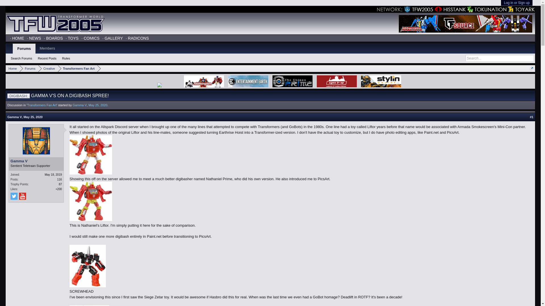 The height and width of the screenshot is (306, 545). What do you see at coordinates (12, 69) in the screenshot?
I see `Home` at bounding box center [12, 69].